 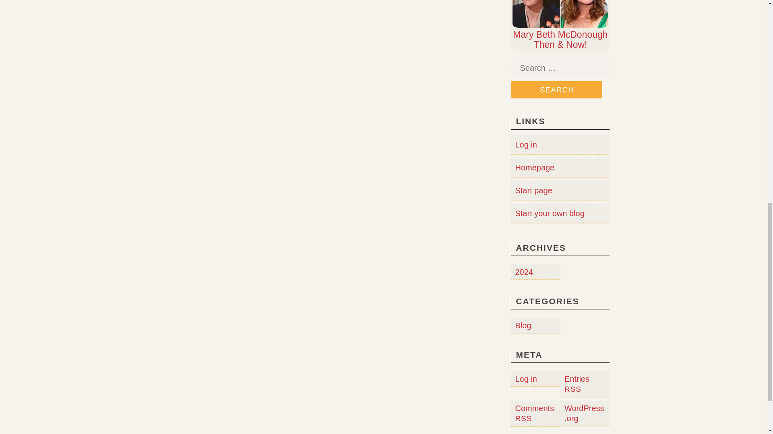 I want to click on Homepage, so click(x=534, y=167).